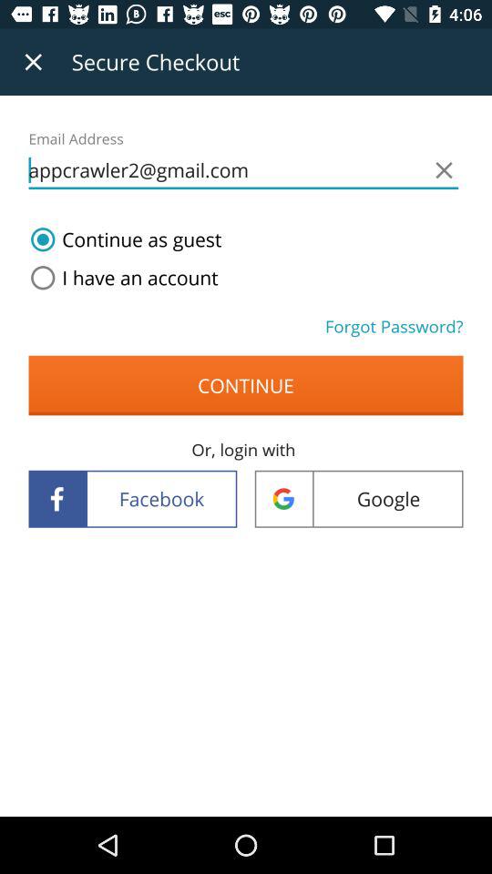 This screenshot has width=492, height=874. What do you see at coordinates (394, 326) in the screenshot?
I see `scroll to the forgot password?` at bounding box center [394, 326].